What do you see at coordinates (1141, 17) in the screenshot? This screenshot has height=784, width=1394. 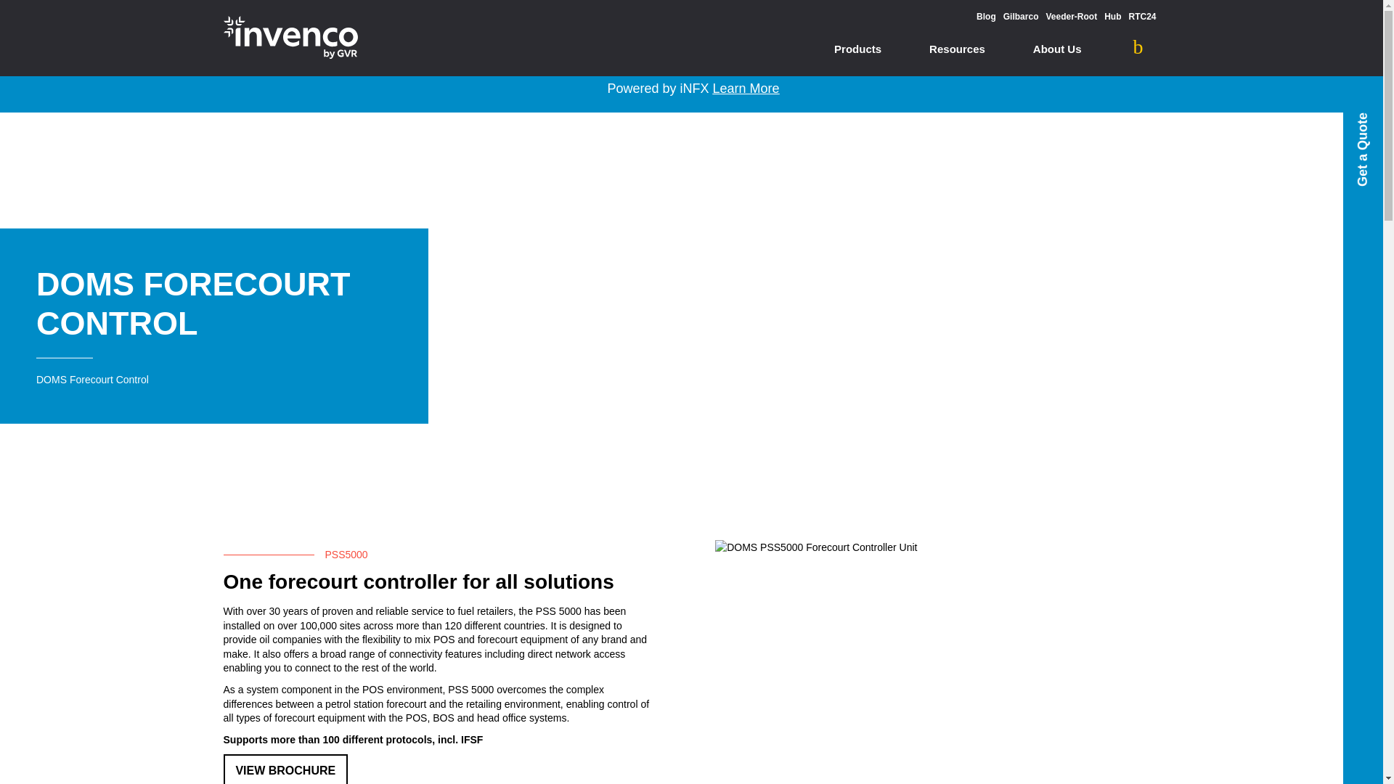 I see `RTC24` at bounding box center [1141, 17].